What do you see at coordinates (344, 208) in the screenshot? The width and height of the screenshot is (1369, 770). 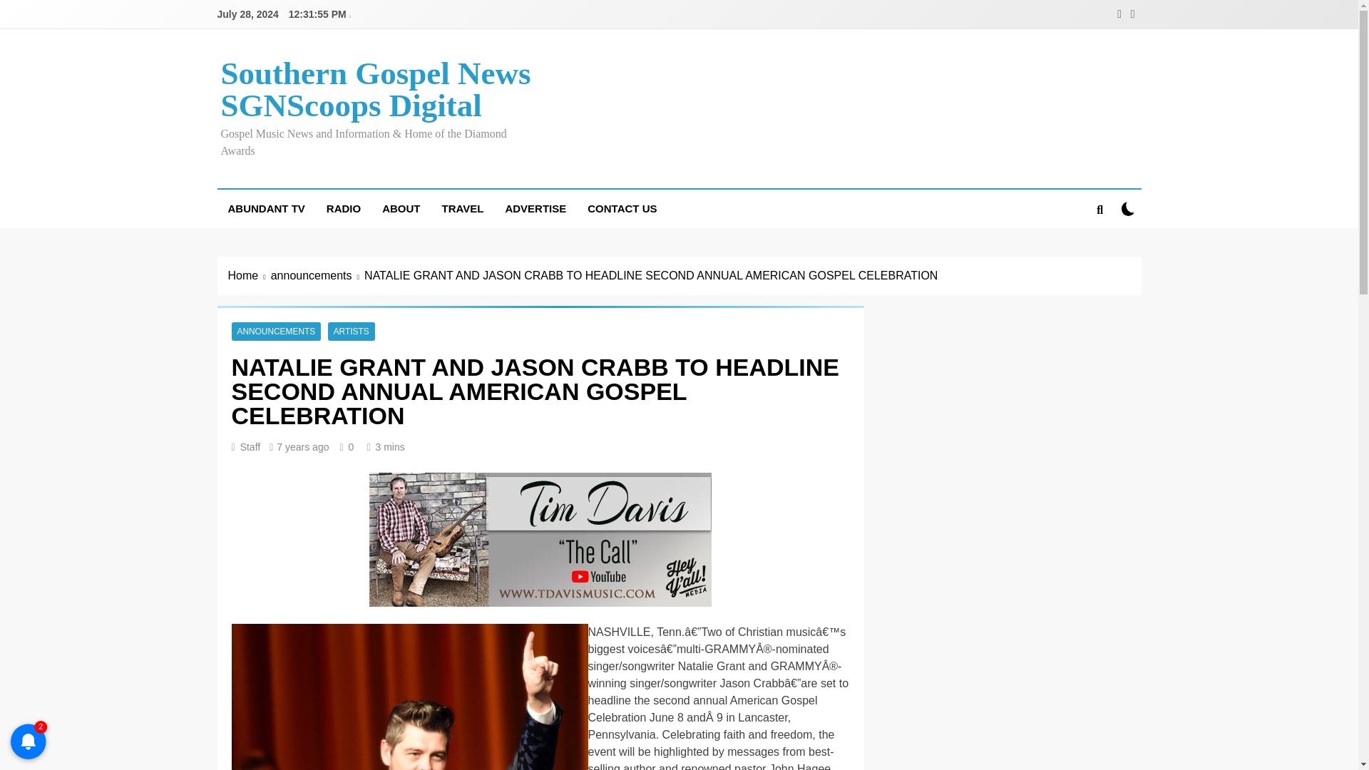 I see `RADIO` at bounding box center [344, 208].